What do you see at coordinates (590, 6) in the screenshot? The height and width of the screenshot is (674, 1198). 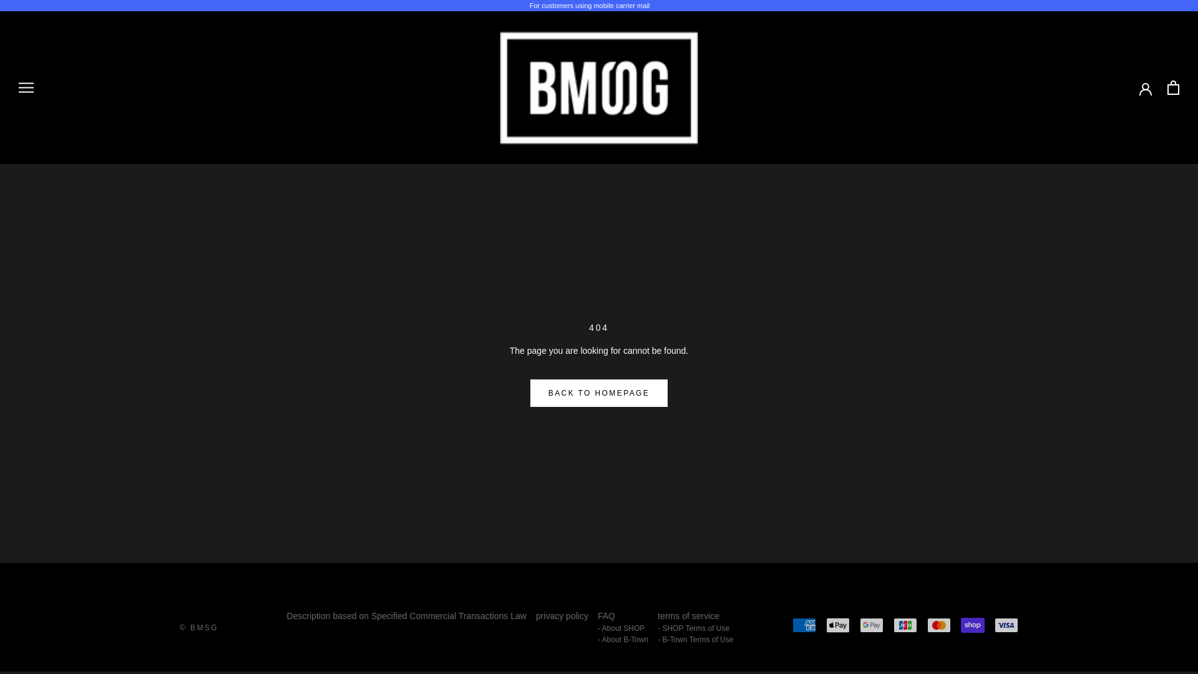 I see `For customers using mobile carrier mail` at bounding box center [590, 6].